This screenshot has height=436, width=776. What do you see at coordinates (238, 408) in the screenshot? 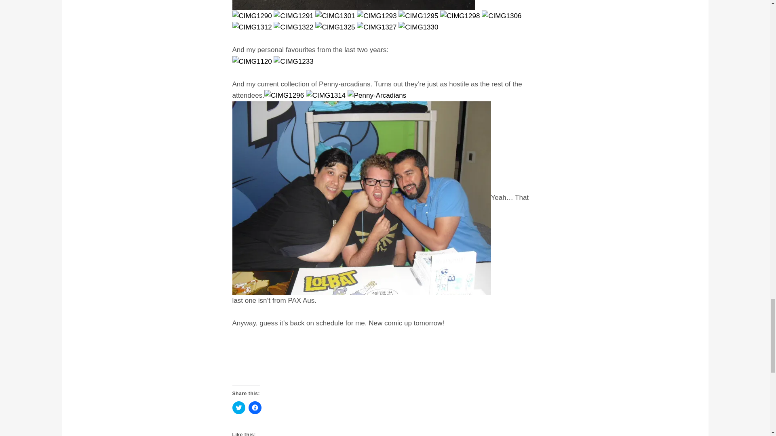
I see `Click to share on Twitter` at bounding box center [238, 408].